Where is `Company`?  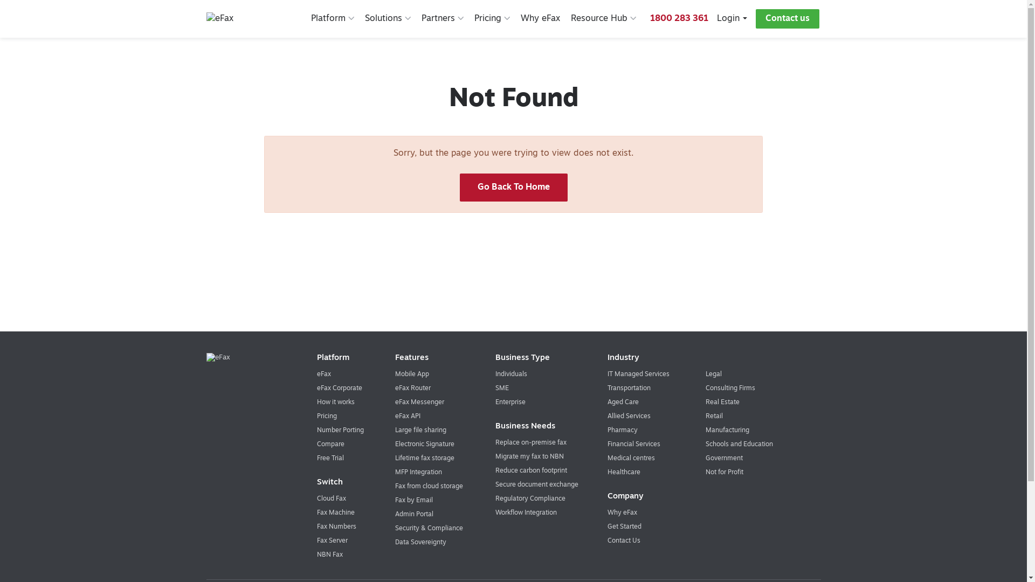
Company is located at coordinates (714, 497).